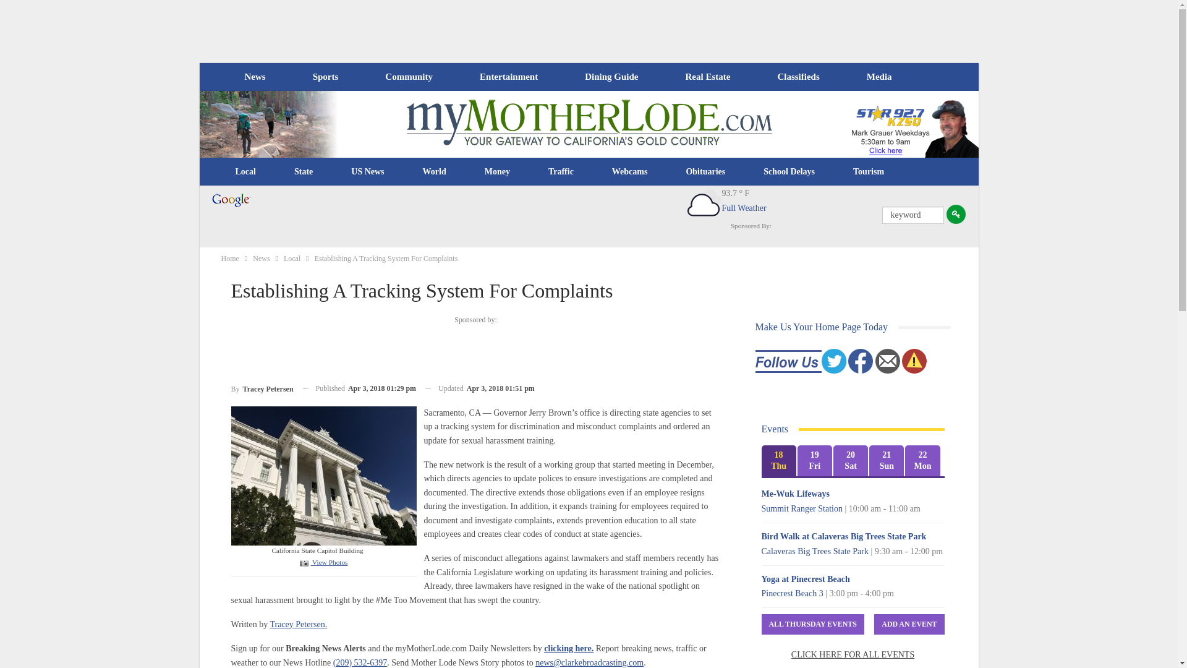 Image resolution: width=1187 pixels, height=668 pixels. What do you see at coordinates (324, 475) in the screenshot?
I see `Photo by: BJ Hansen` at bounding box center [324, 475].